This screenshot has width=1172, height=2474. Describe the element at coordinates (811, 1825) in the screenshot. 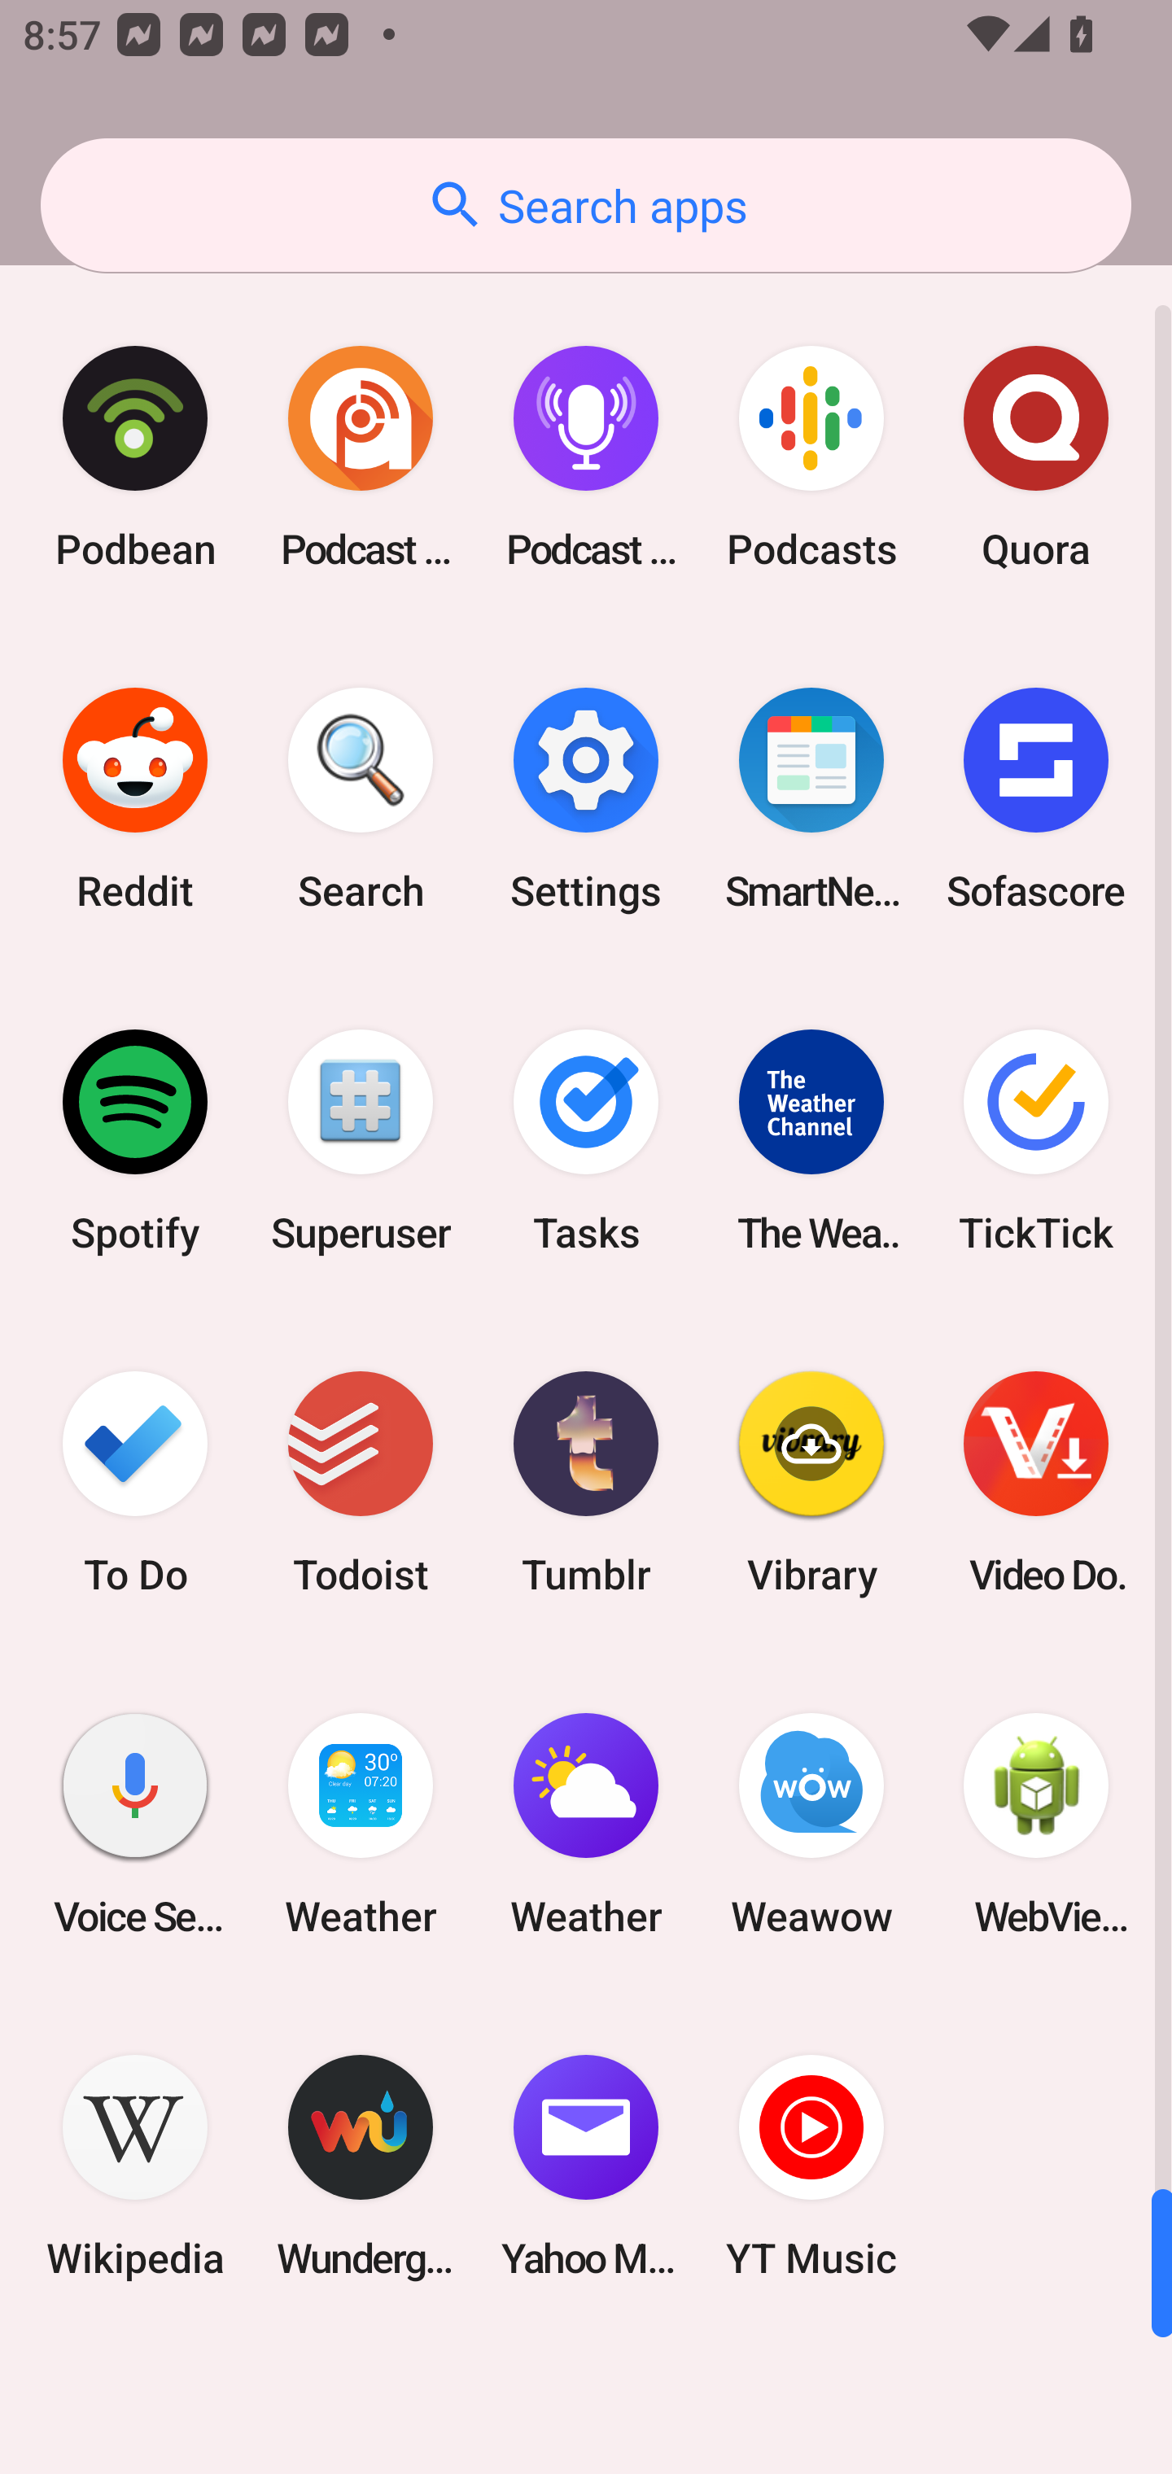

I see `Weawow` at that location.